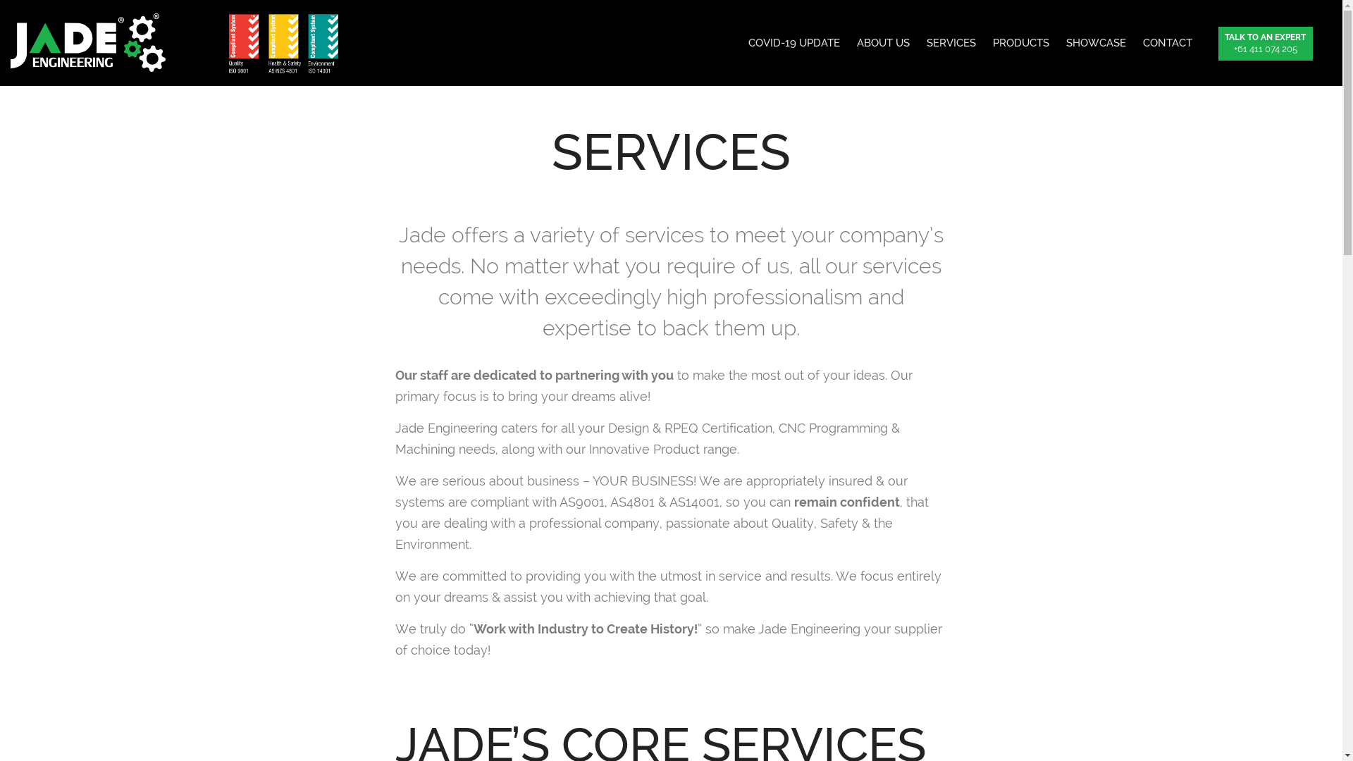 Image resolution: width=1353 pixels, height=761 pixels. I want to click on COVID-19 UPDATE, so click(794, 43).